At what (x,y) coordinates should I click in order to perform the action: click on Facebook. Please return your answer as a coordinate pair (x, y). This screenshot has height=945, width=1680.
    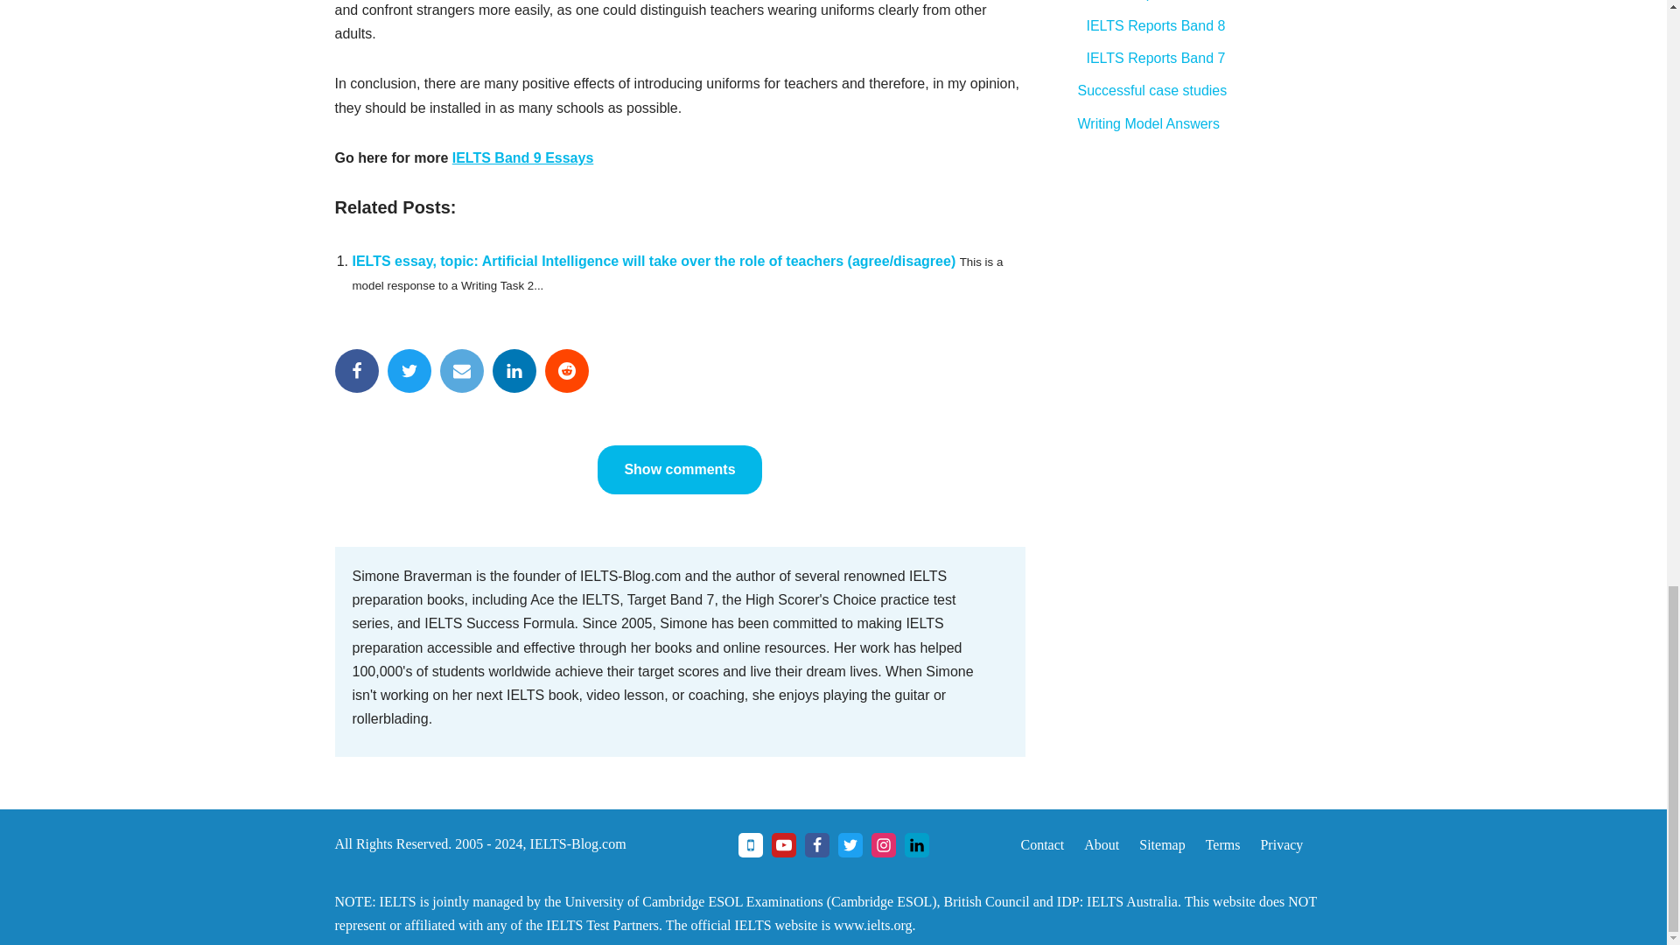
    Looking at the image, I should click on (356, 371).